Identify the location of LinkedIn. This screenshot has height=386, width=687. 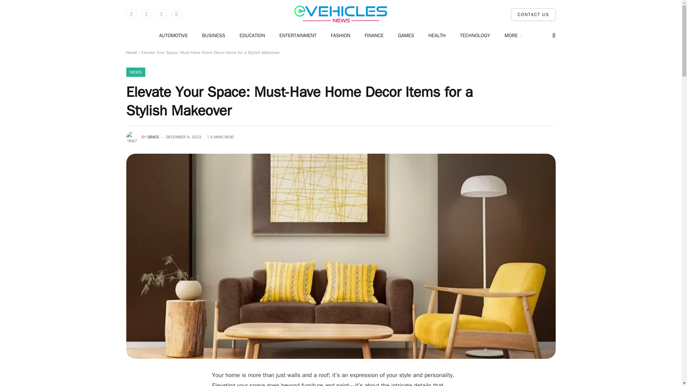
(176, 14).